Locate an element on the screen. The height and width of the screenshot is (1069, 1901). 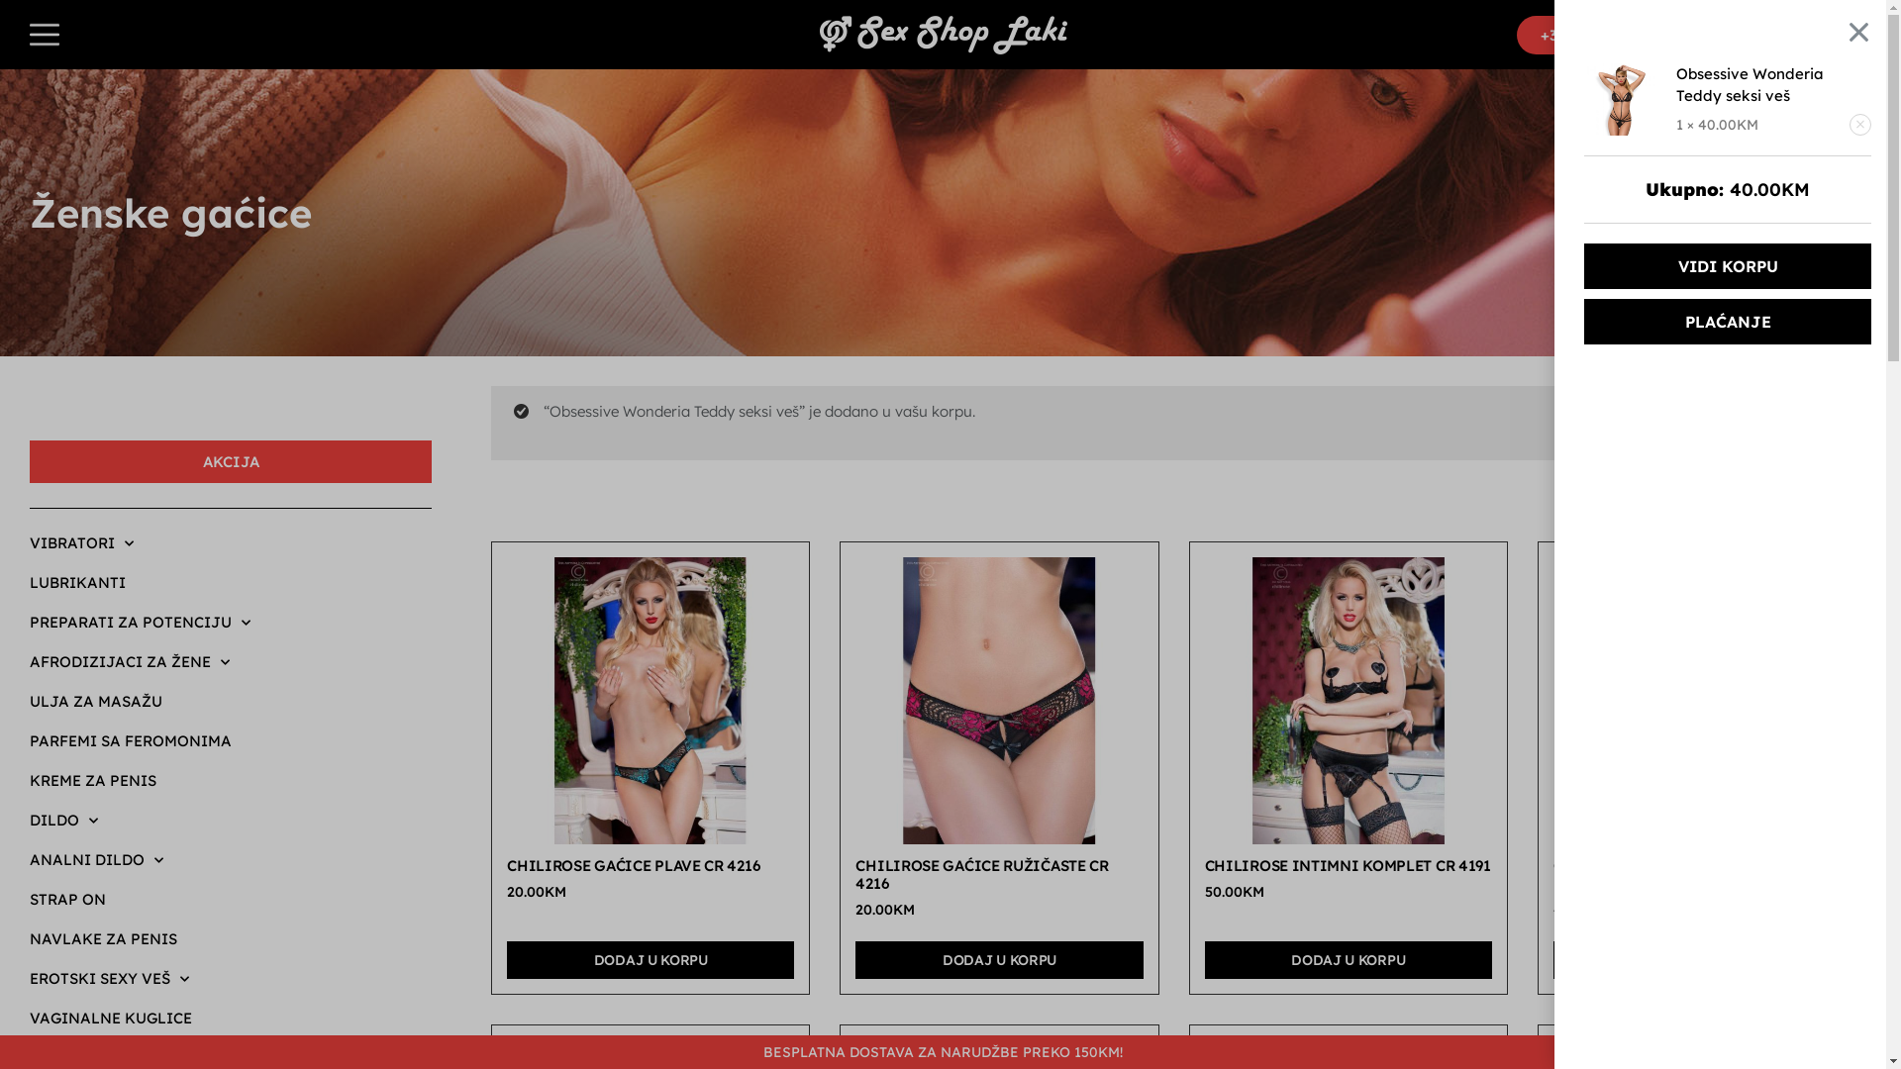
NAVLAKE ZA PENIS is located at coordinates (231, 939).